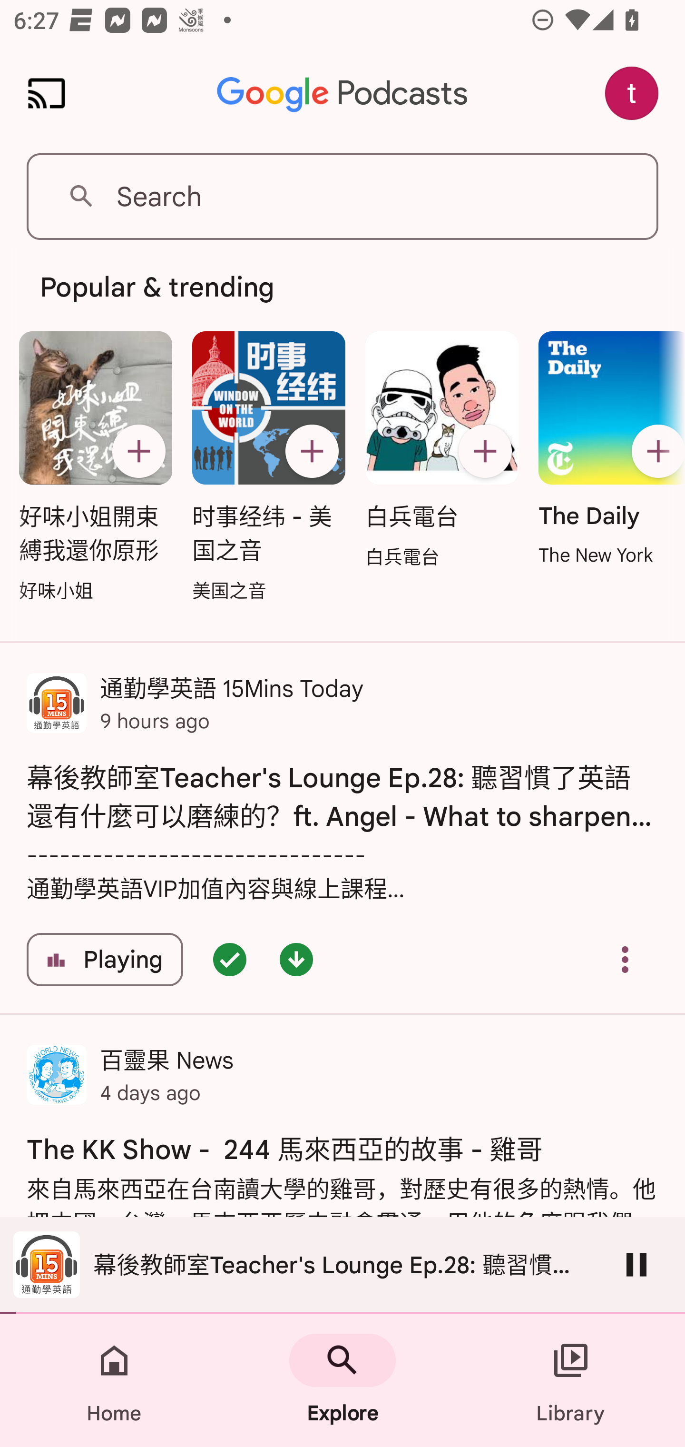  What do you see at coordinates (312, 451) in the screenshot?
I see `Subscribe` at bounding box center [312, 451].